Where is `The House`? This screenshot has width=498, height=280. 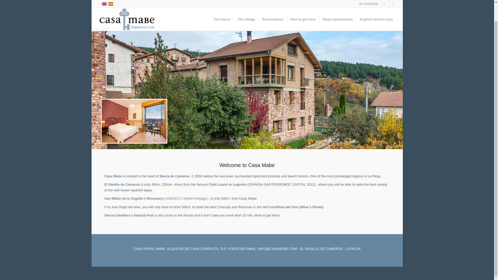
The House is located at coordinates (222, 6).